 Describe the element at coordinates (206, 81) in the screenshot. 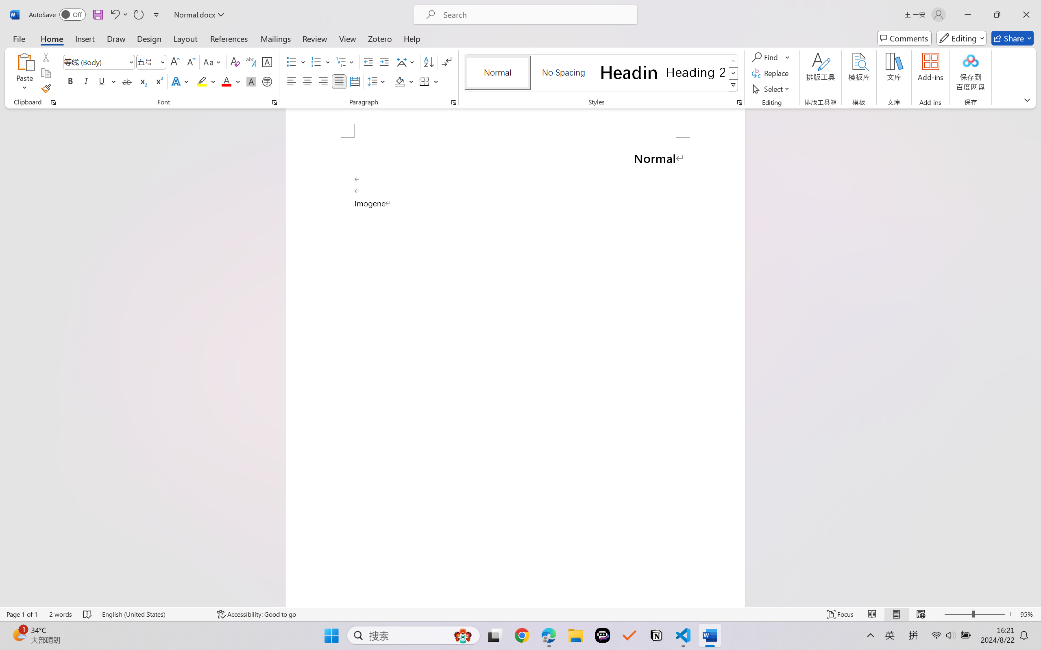

I see `Text Highlight Color` at that location.